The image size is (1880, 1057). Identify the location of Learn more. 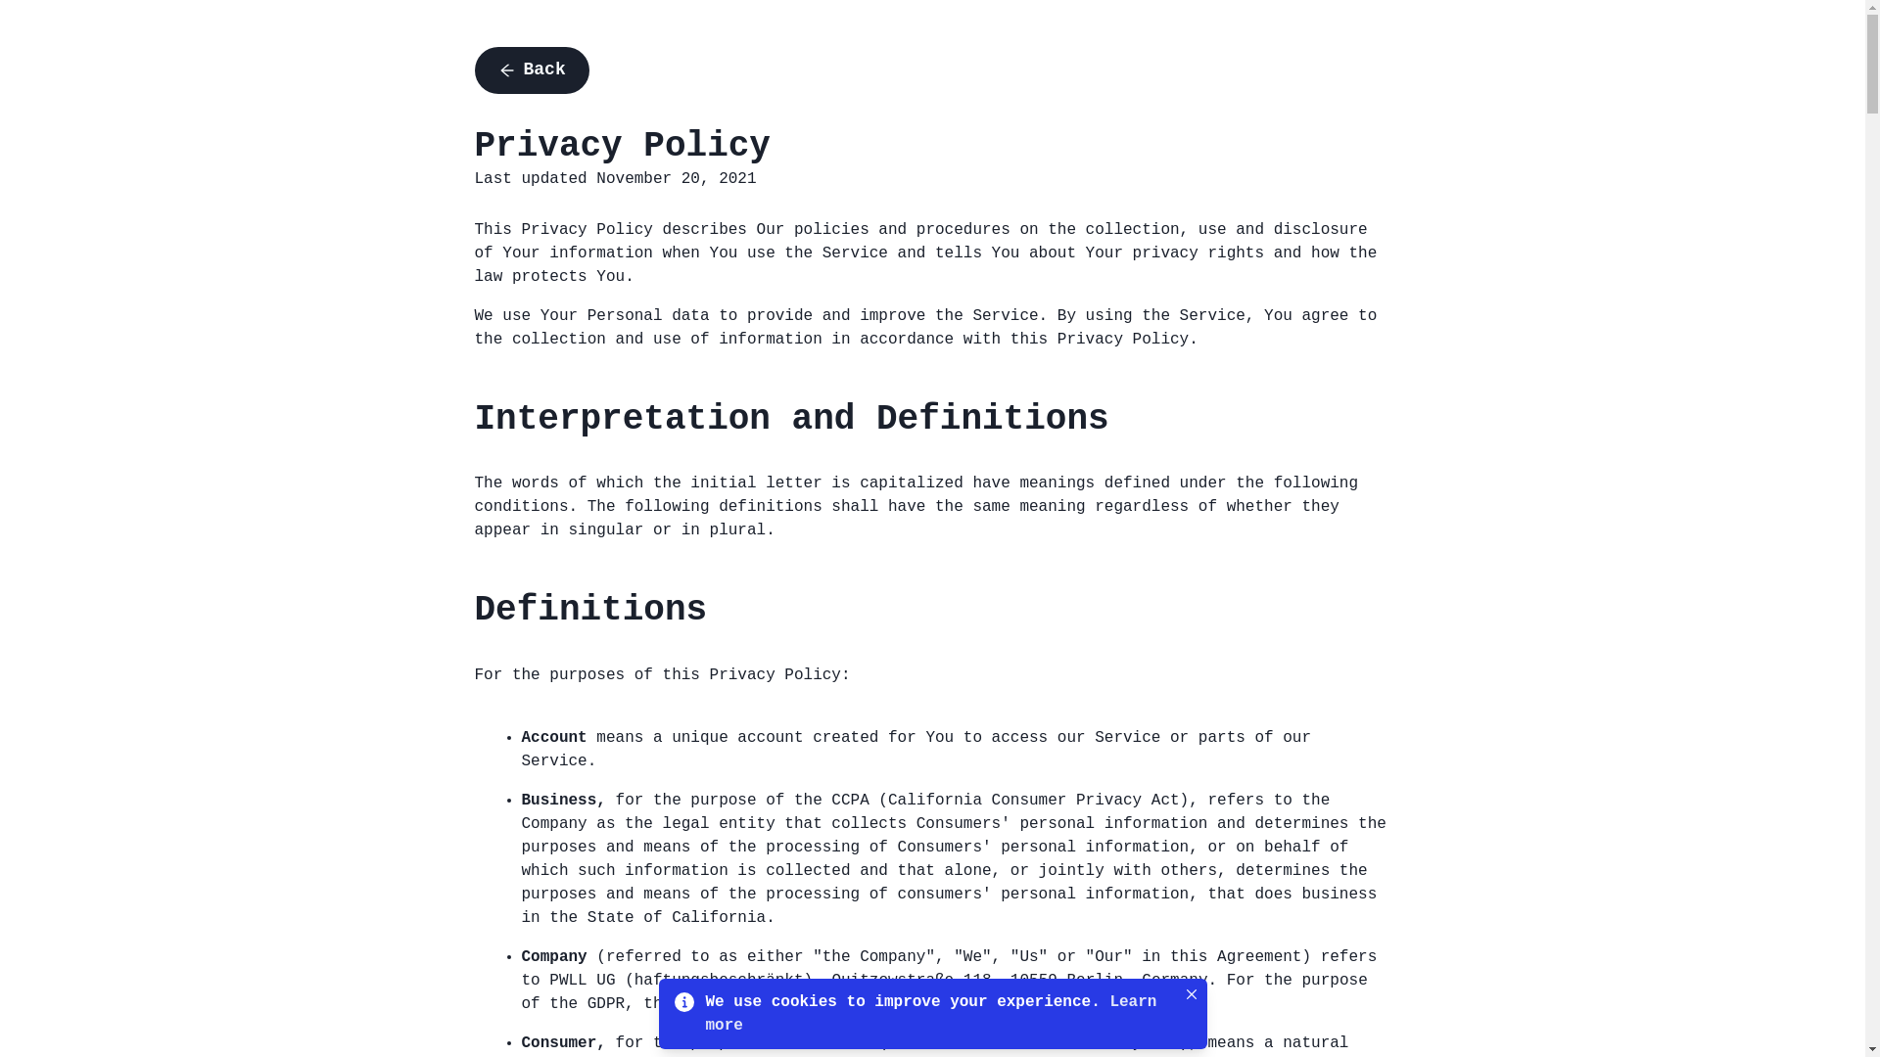
(930, 1014).